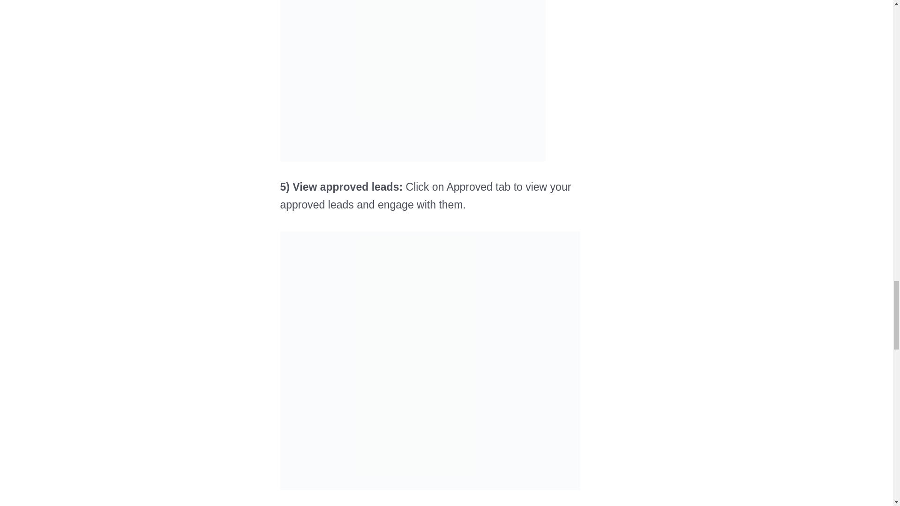 This screenshot has width=900, height=506. Describe the element at coordinates (412, 81) in the screenshot. I see `Generate leads from social media using Socedo` at that location.